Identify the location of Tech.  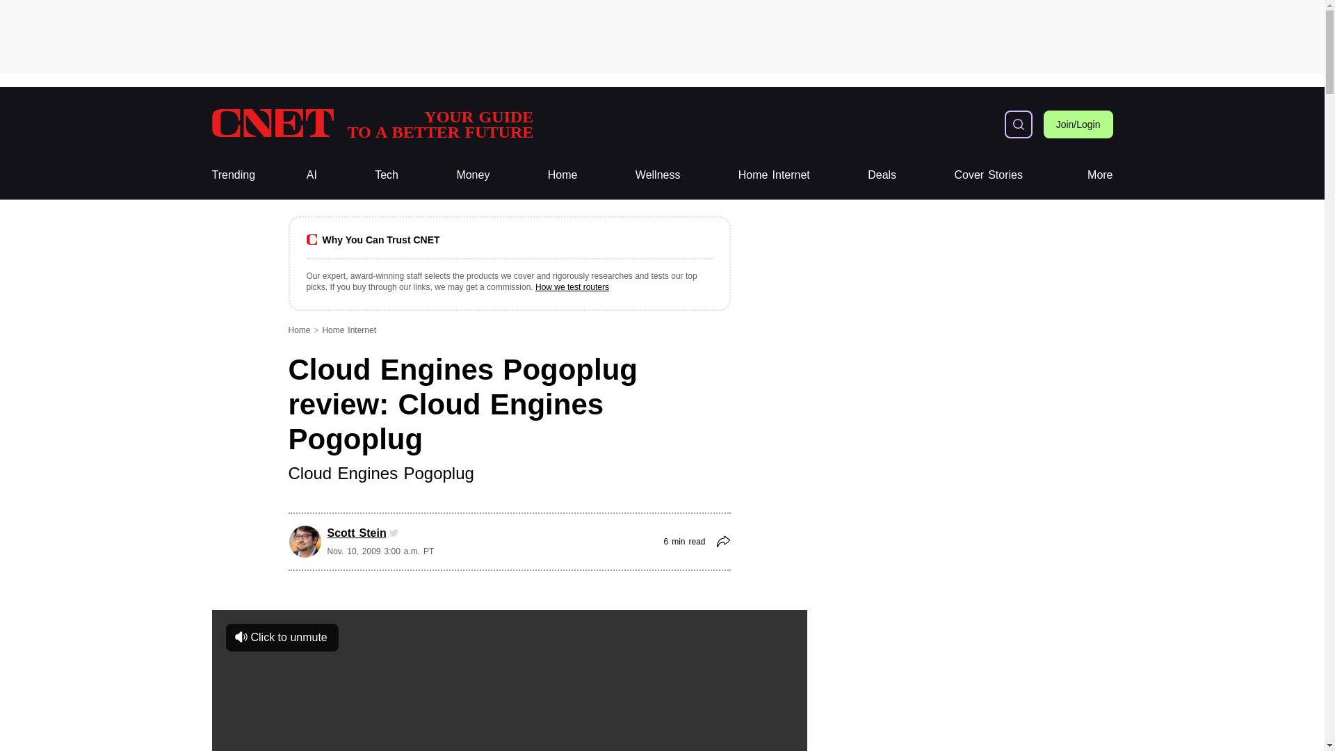
(473, 175).